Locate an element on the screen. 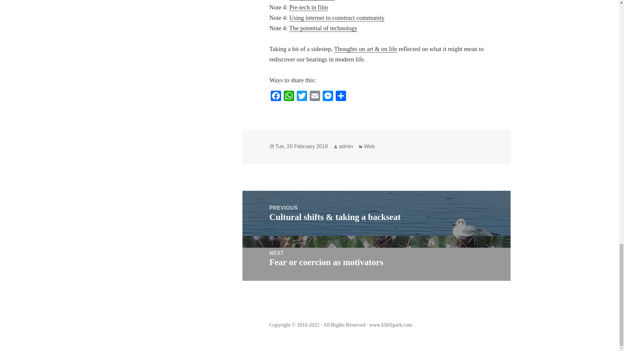 This screenshot has width=624, height=351. WhatsApp is located at coordinates (289, 97).